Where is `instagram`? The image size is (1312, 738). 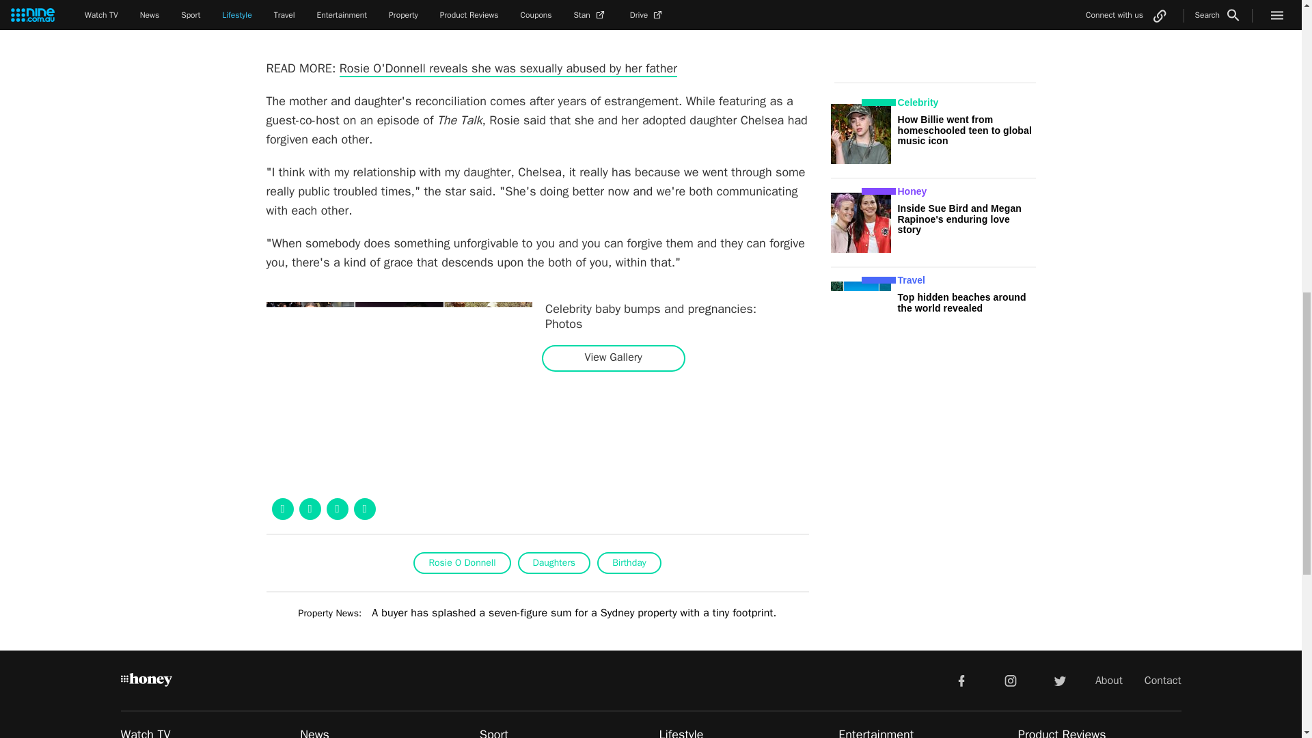
instagram is located at coordinates (1011, 680).